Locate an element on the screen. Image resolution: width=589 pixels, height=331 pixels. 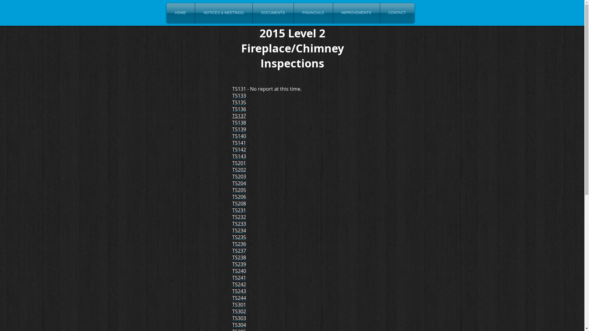
TS304 is located at coordinates (239, 325).